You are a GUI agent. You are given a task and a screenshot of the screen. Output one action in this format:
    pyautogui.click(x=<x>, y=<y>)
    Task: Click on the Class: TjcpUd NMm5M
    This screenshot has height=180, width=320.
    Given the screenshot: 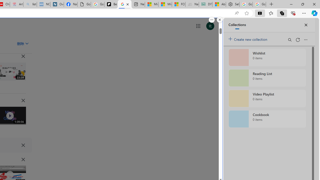 What is the action you would take?
    pyautogui.click(x=23, y=159)
    